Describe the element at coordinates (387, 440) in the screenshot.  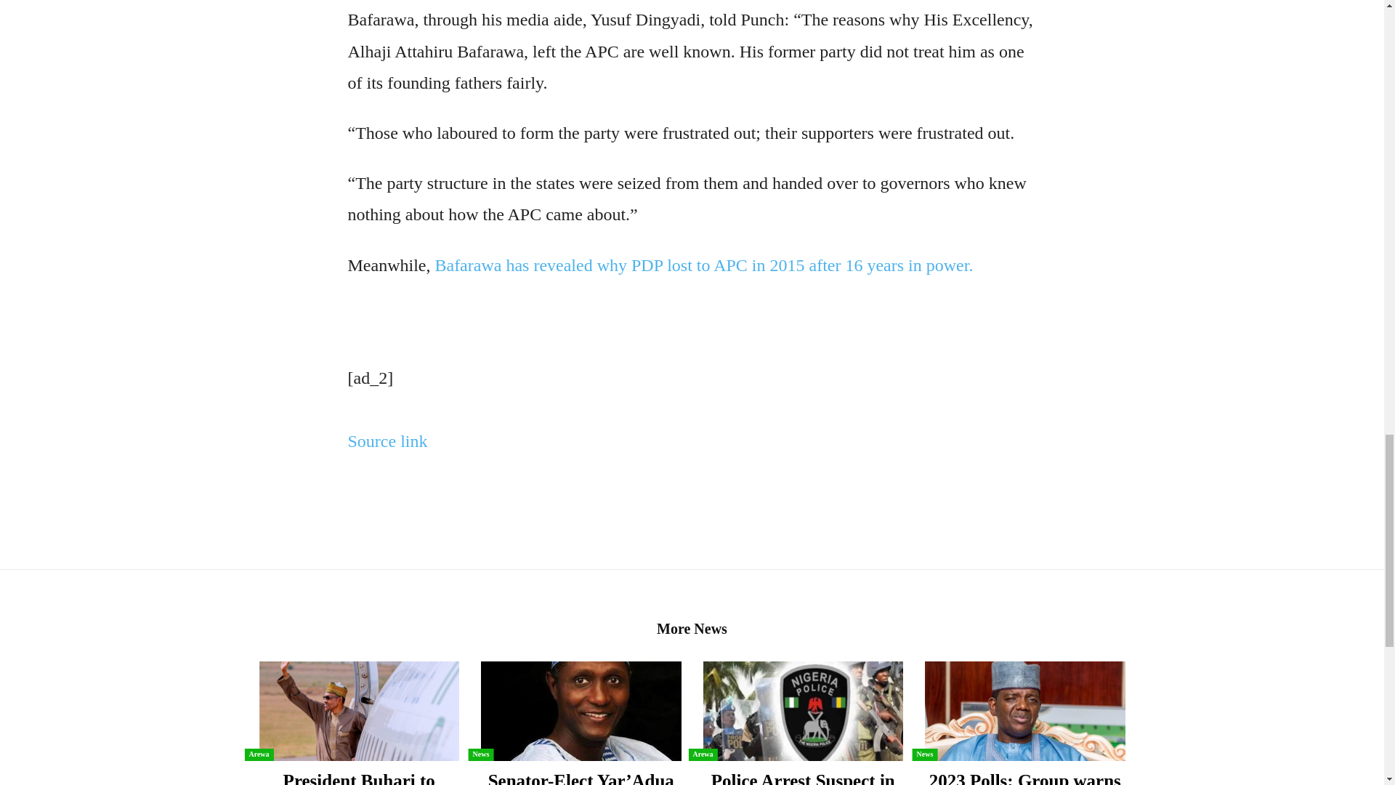
I see `Source link` at that location.